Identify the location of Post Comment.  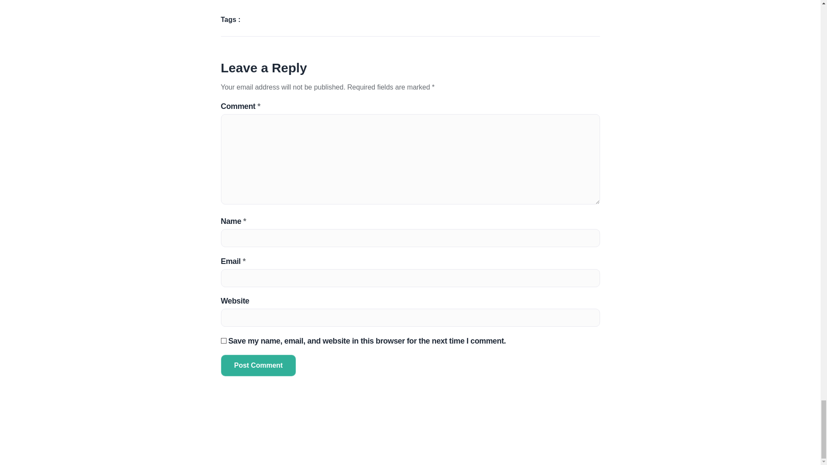
(258, 365).